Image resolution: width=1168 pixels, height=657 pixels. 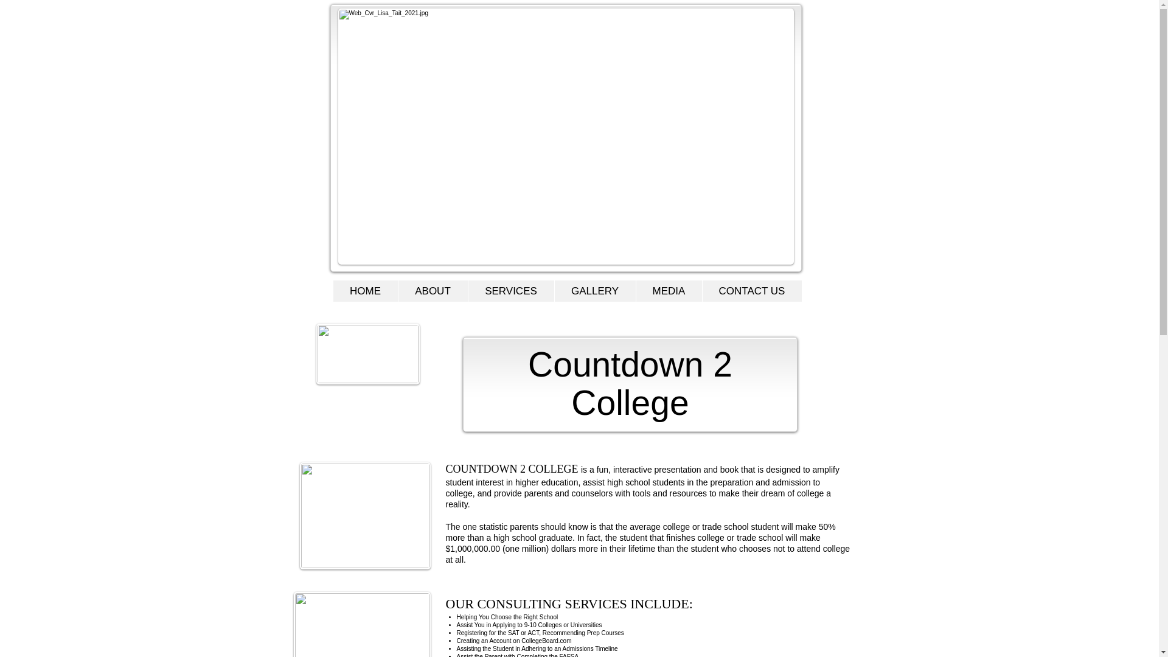 I want to click on SERVICES, so click(x=510, y=291).